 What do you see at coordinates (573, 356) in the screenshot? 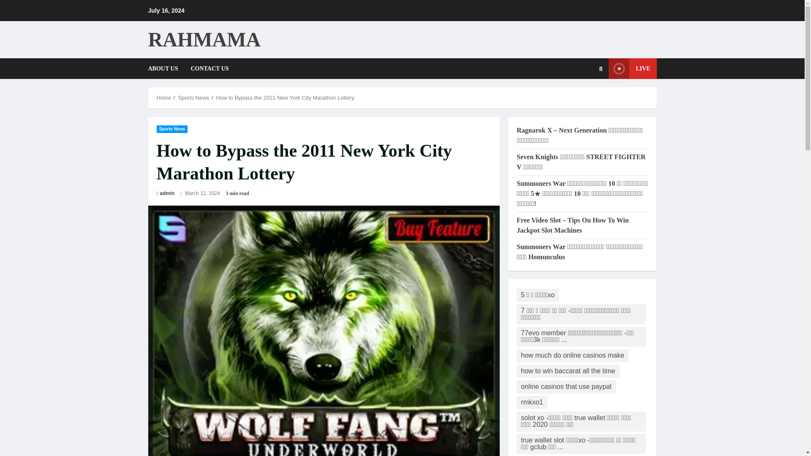
I see `how much do online casinos make` at bounding box center [573, 356].